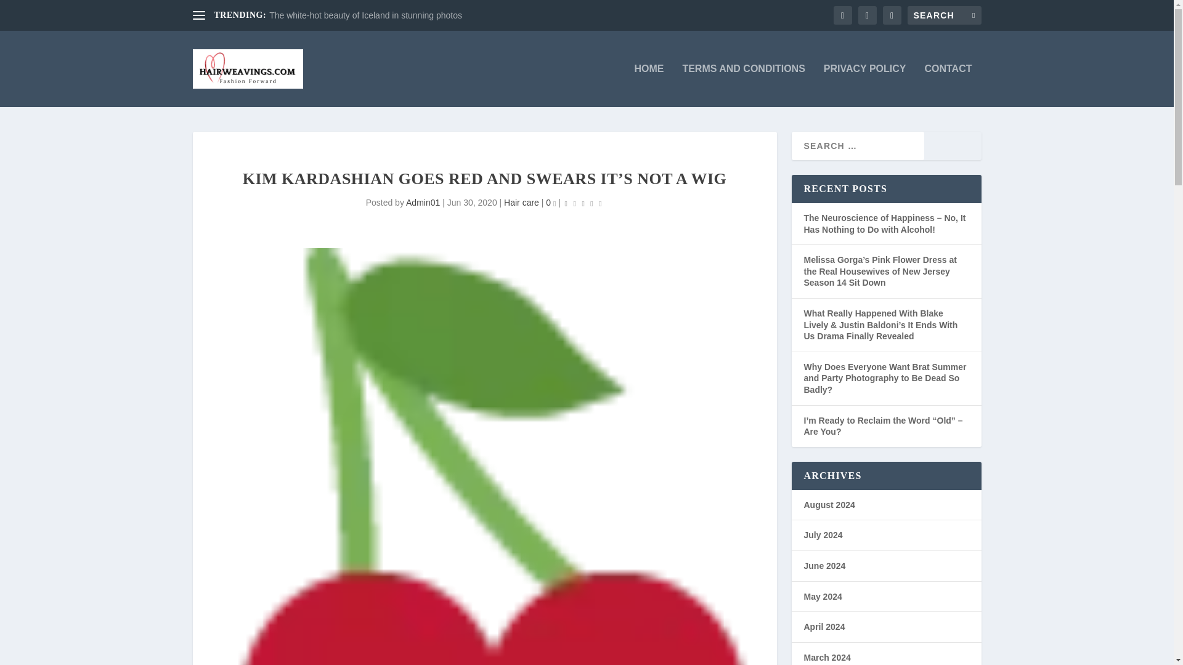 The image size is (1183, 665). What do you see at coordinates (521, 202) in the screenshot?
I see `Hair care` at bounding box center [521, 202].